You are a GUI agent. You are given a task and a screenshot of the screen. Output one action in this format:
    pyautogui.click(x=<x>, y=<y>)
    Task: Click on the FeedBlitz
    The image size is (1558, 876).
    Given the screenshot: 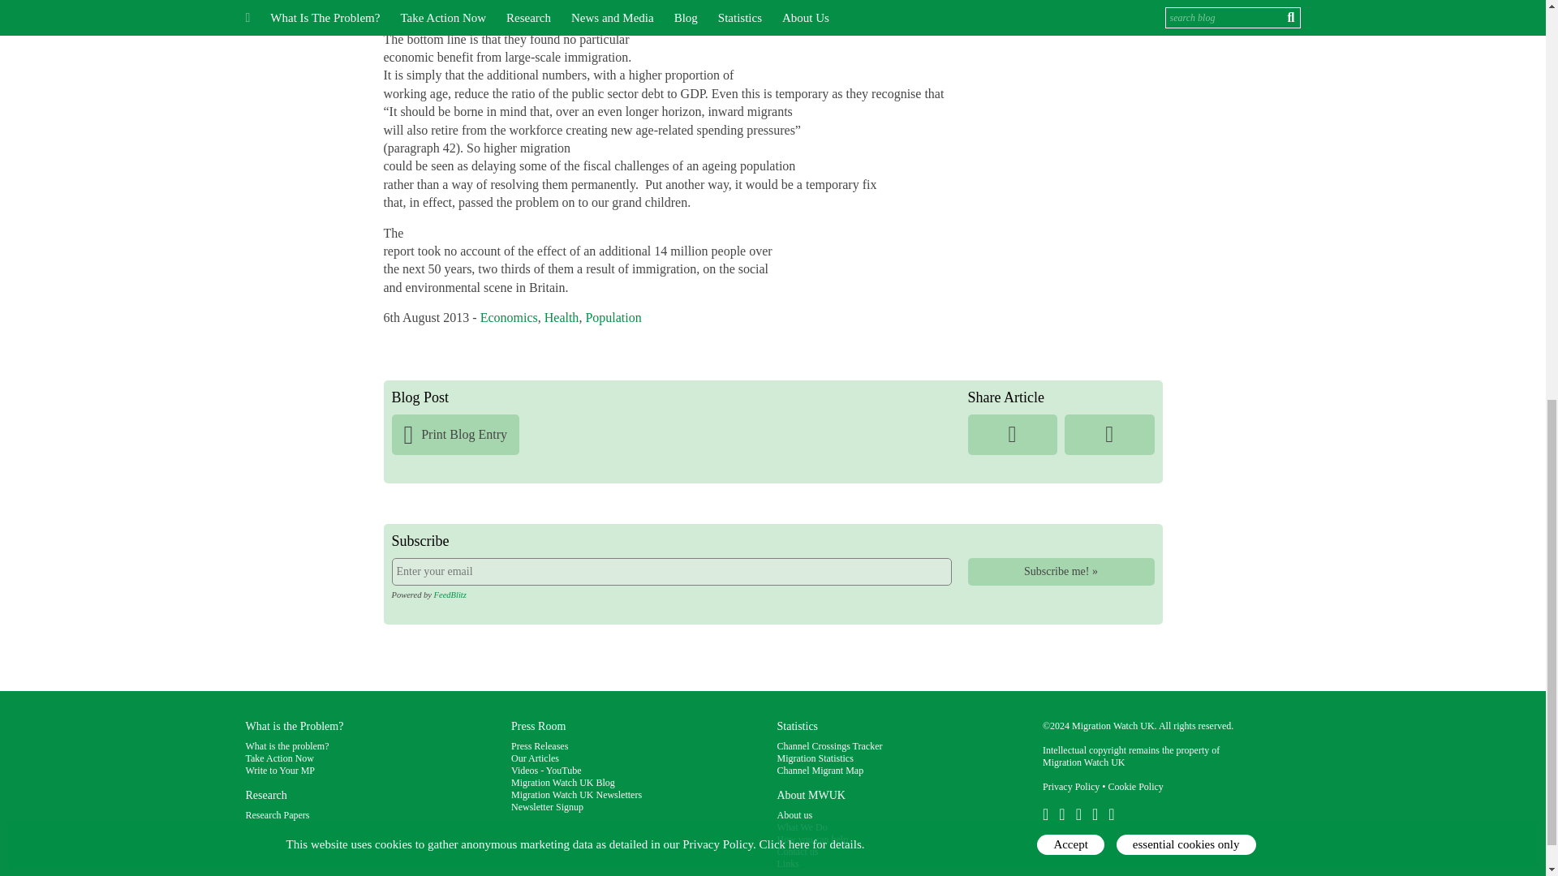 What is the action you would take?
    pyautogui.click(x=450, y=594)
    